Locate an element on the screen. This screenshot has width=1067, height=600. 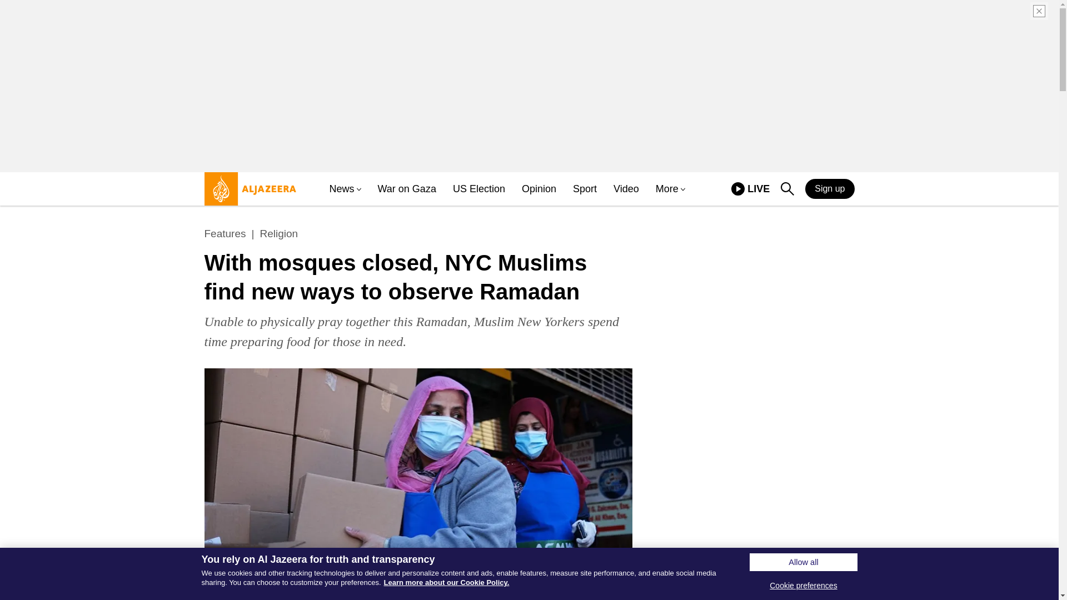
Features is located at coordinates (407, 189).